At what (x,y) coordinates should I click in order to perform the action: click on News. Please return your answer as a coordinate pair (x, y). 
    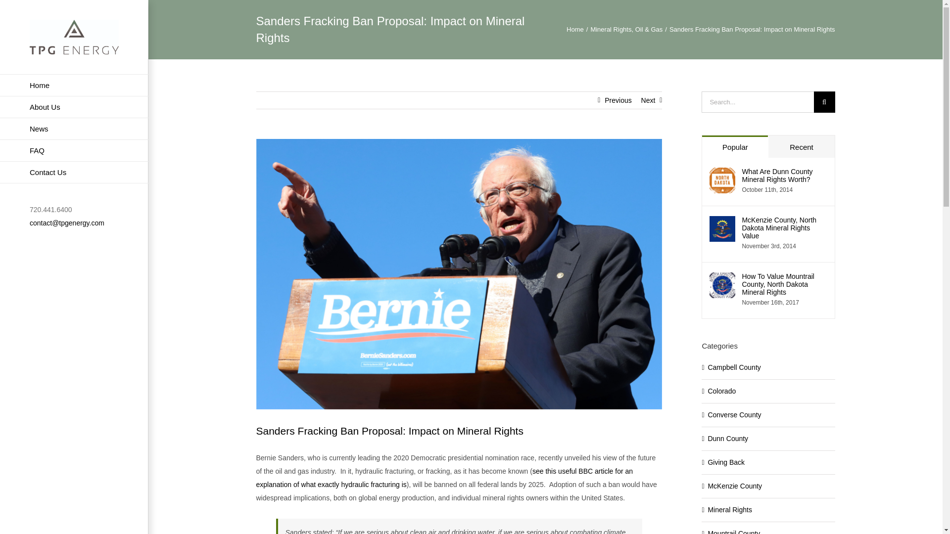
    Looking at the image, I should click on (74, 129).